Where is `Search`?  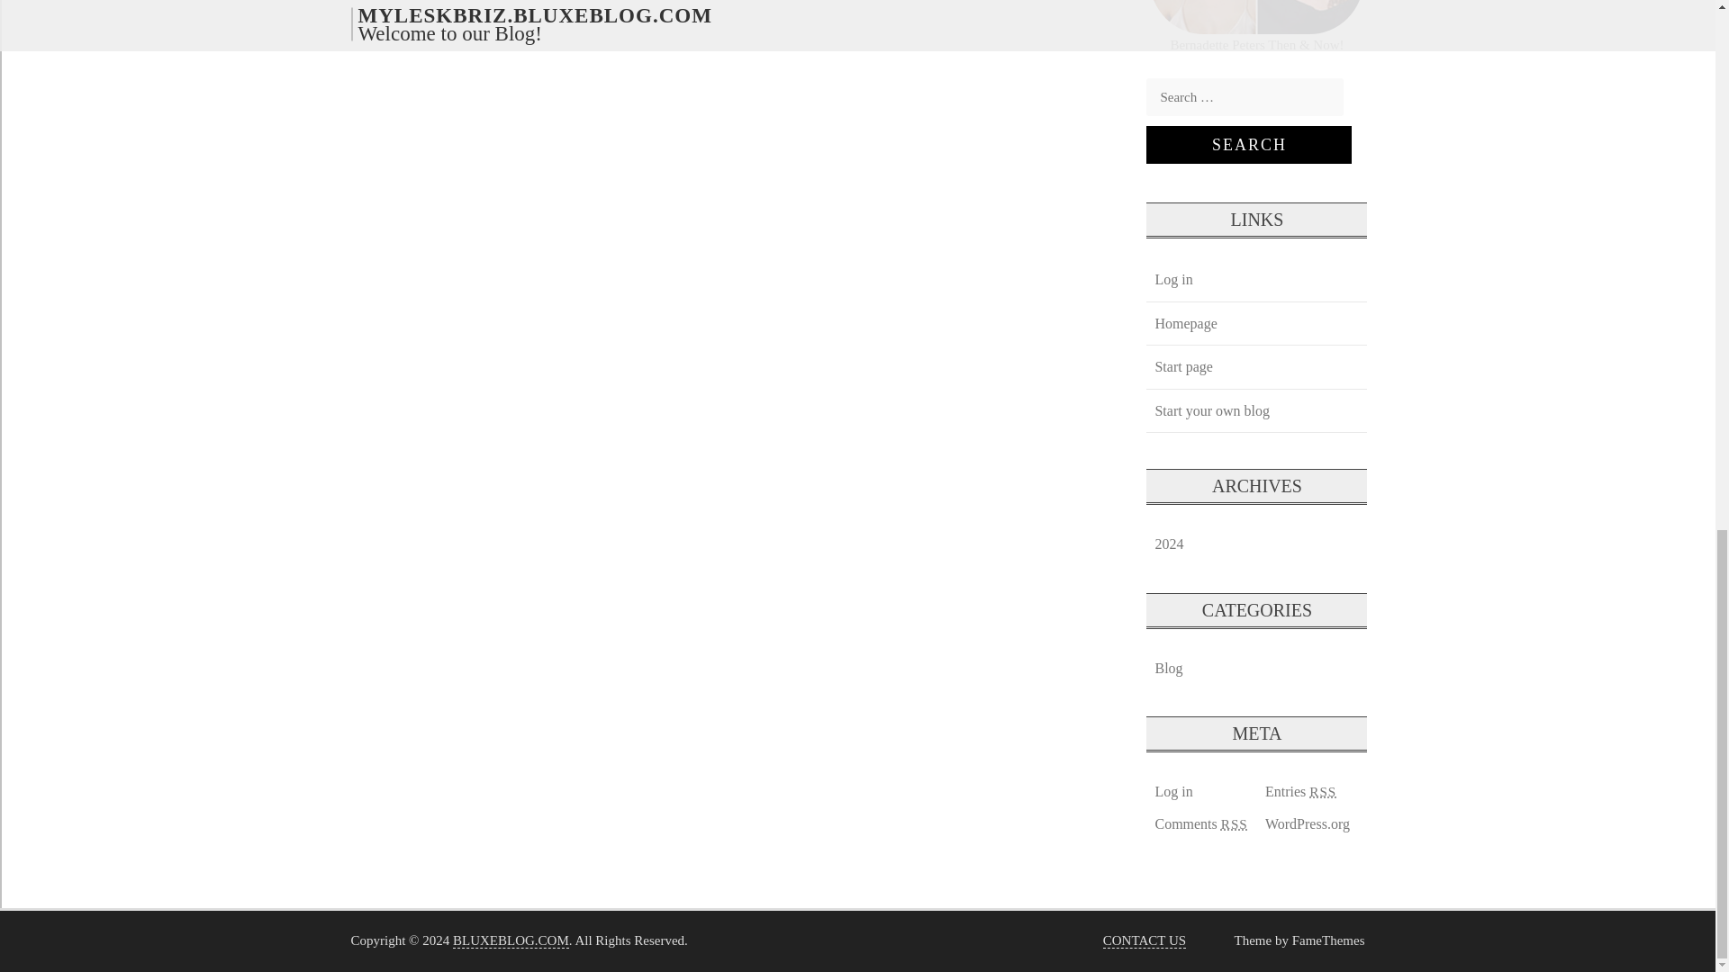
Search is located at coordinates (1248, 145).